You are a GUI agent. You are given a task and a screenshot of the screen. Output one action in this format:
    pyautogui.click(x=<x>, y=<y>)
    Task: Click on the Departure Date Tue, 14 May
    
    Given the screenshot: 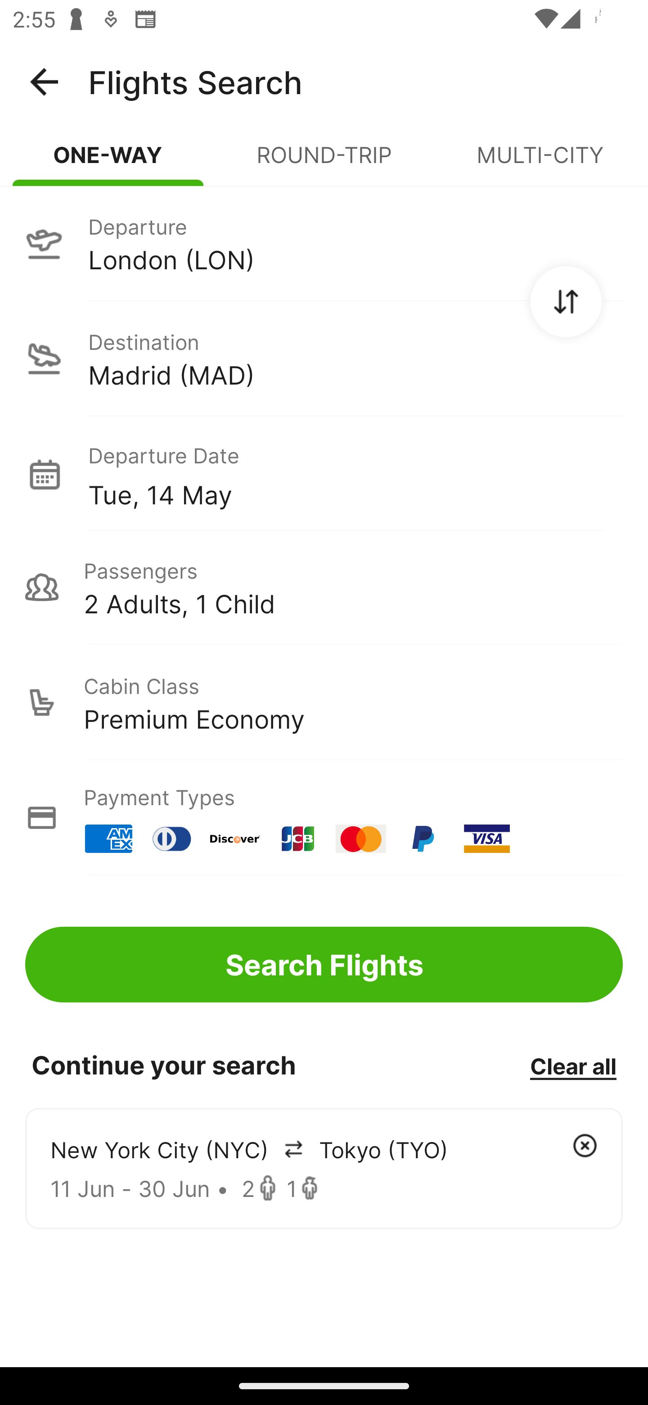 What is the action you would take?
    pyautogui.click(x=355, y=474)
    